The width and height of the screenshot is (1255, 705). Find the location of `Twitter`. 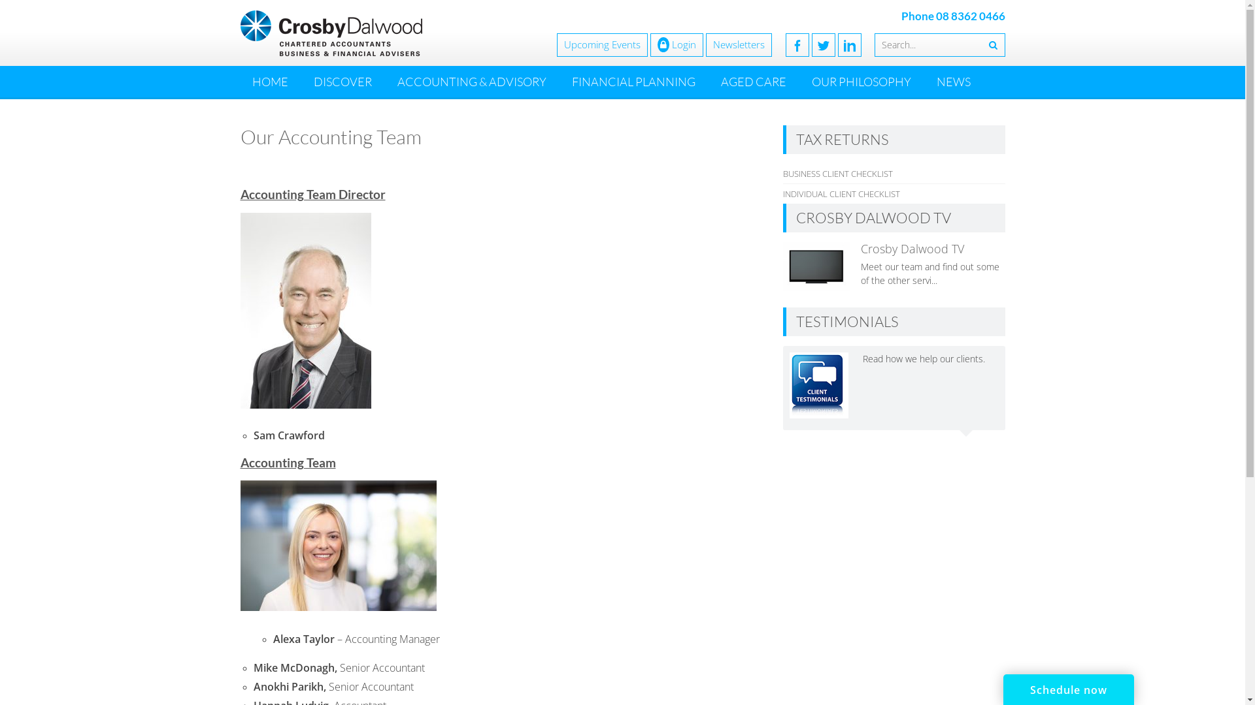

Twitter is located at coordinates (824, 45).